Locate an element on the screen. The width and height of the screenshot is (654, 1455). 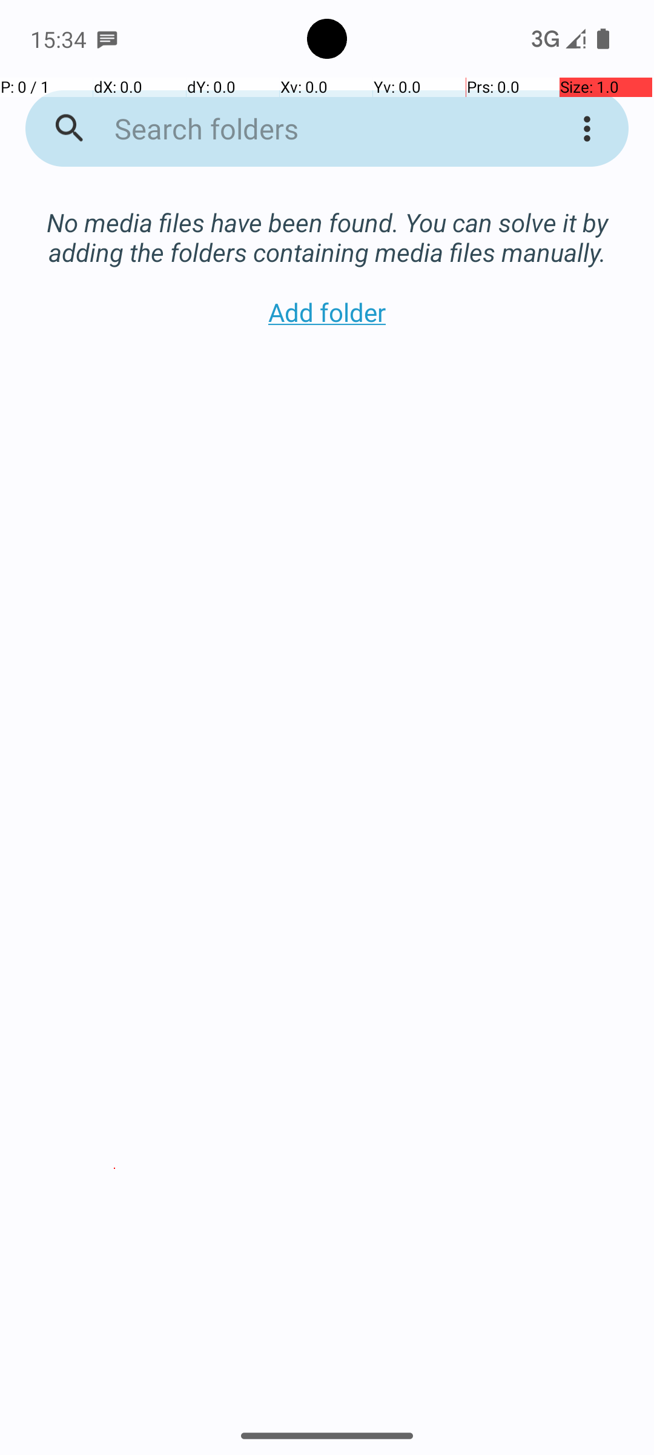
Search folders is located at coordinates (311, 129).